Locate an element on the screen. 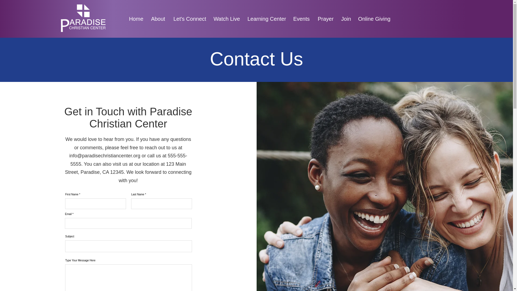  About is located at coordinates (158, 19).